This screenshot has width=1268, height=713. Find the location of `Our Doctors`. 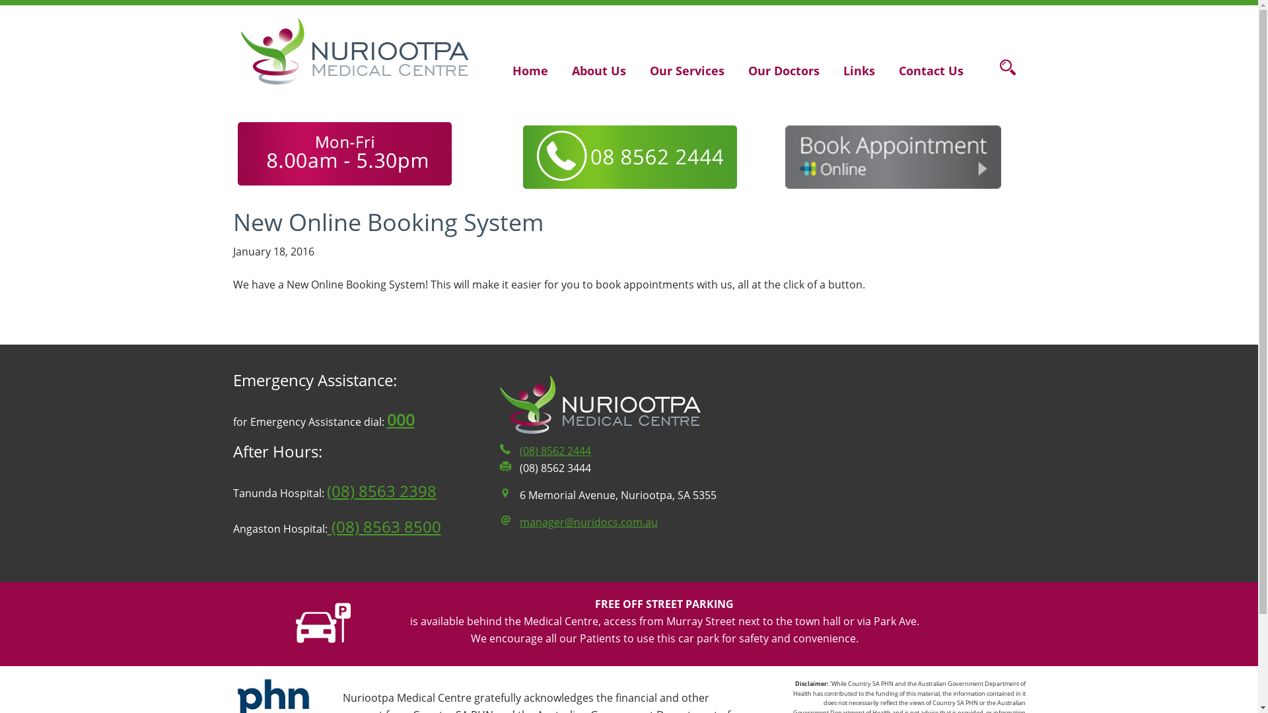

Our Doctors is located at coordinates (784, 68).